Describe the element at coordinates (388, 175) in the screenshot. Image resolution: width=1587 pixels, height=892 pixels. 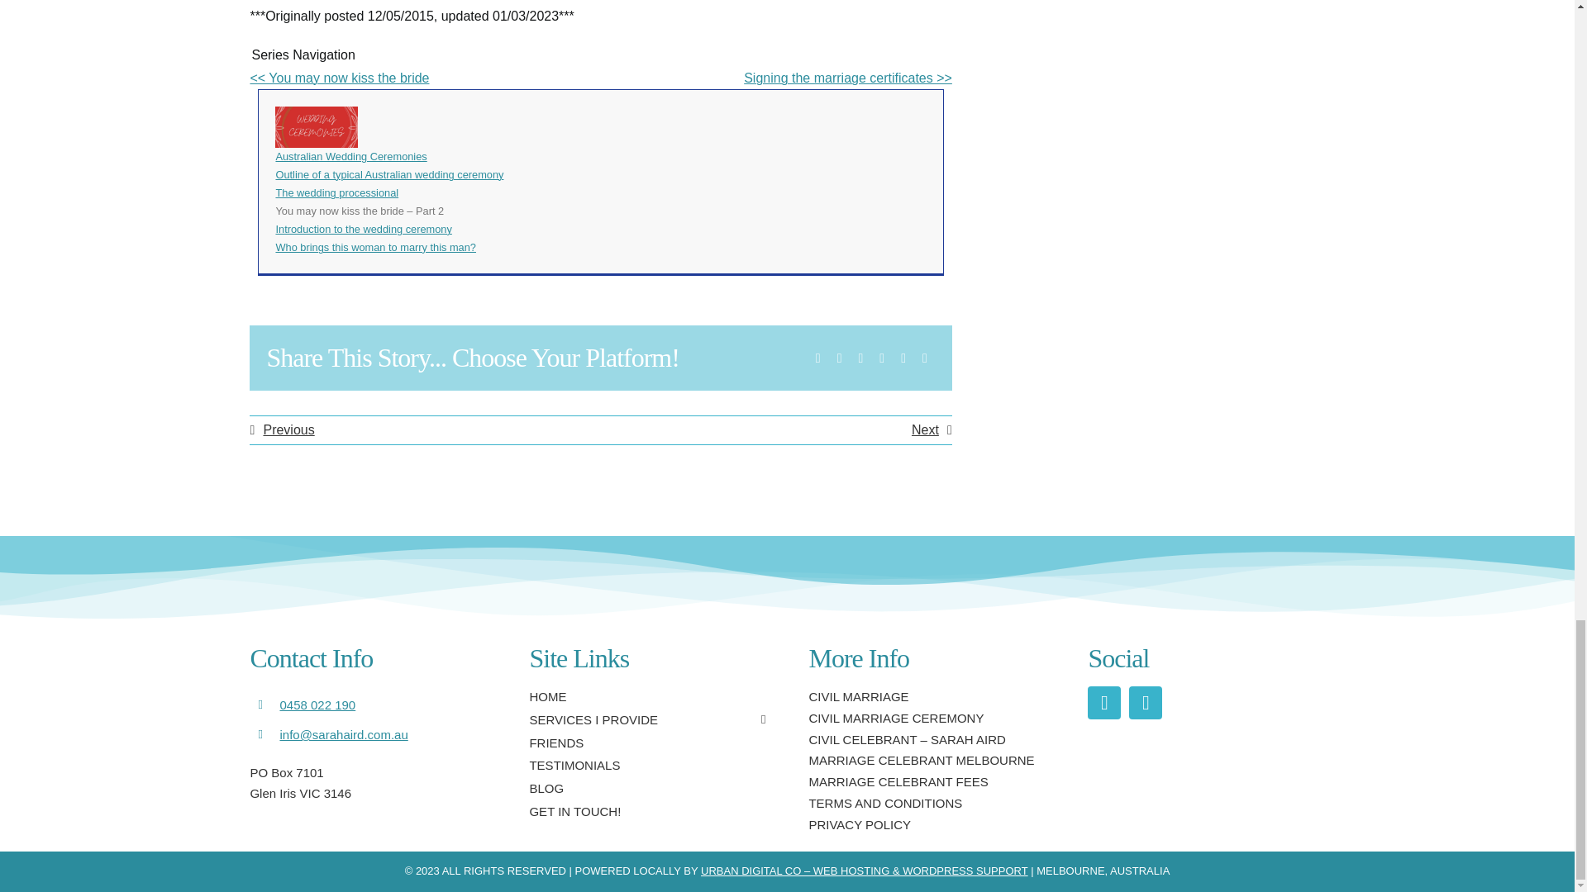
I see `Outline of a typical Australian wedding ceremony` at that location.